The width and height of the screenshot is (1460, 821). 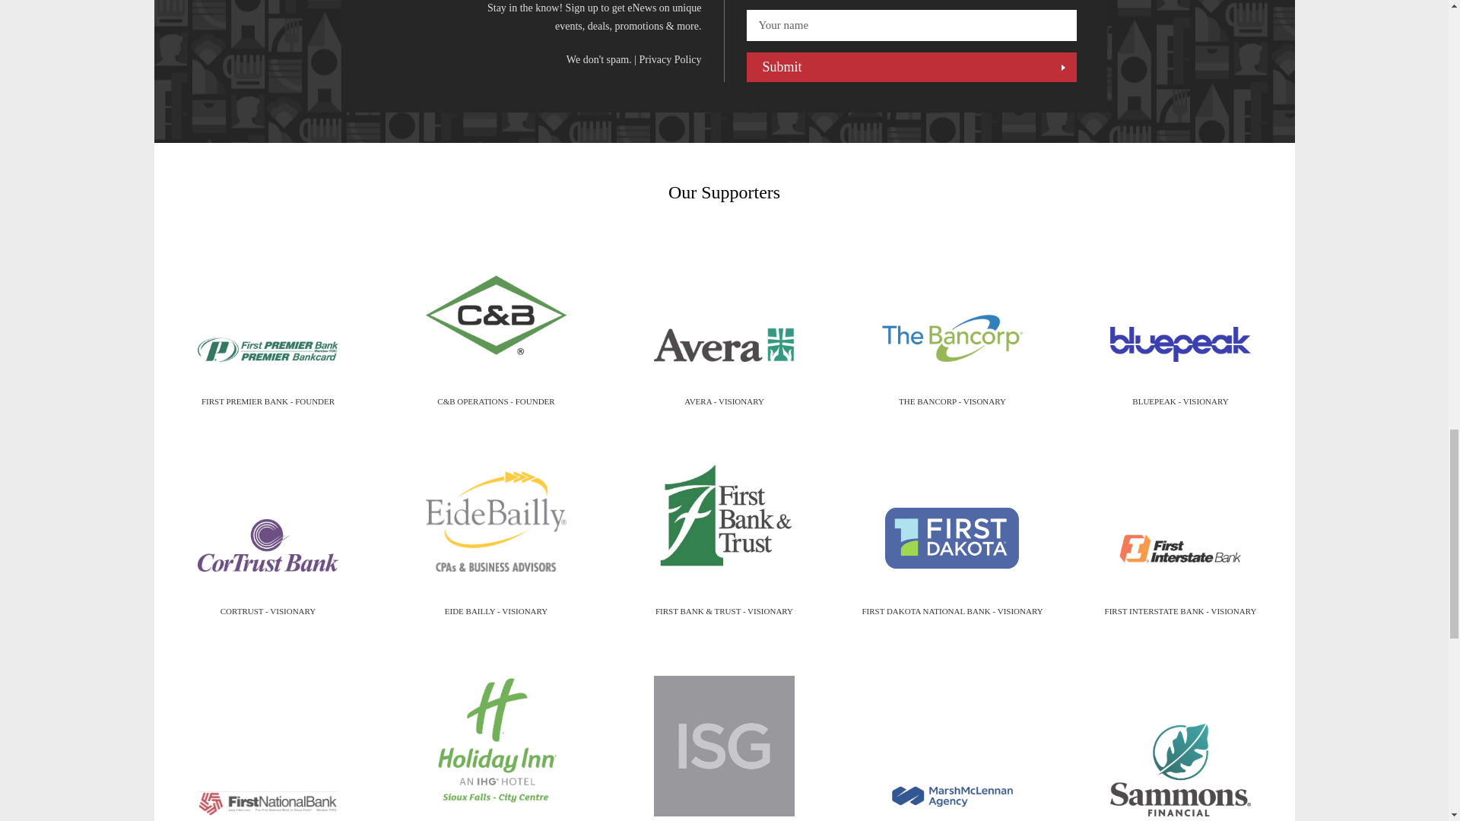 I want to click on The Bancorp - VISONARY, so click(x=952, y=338).